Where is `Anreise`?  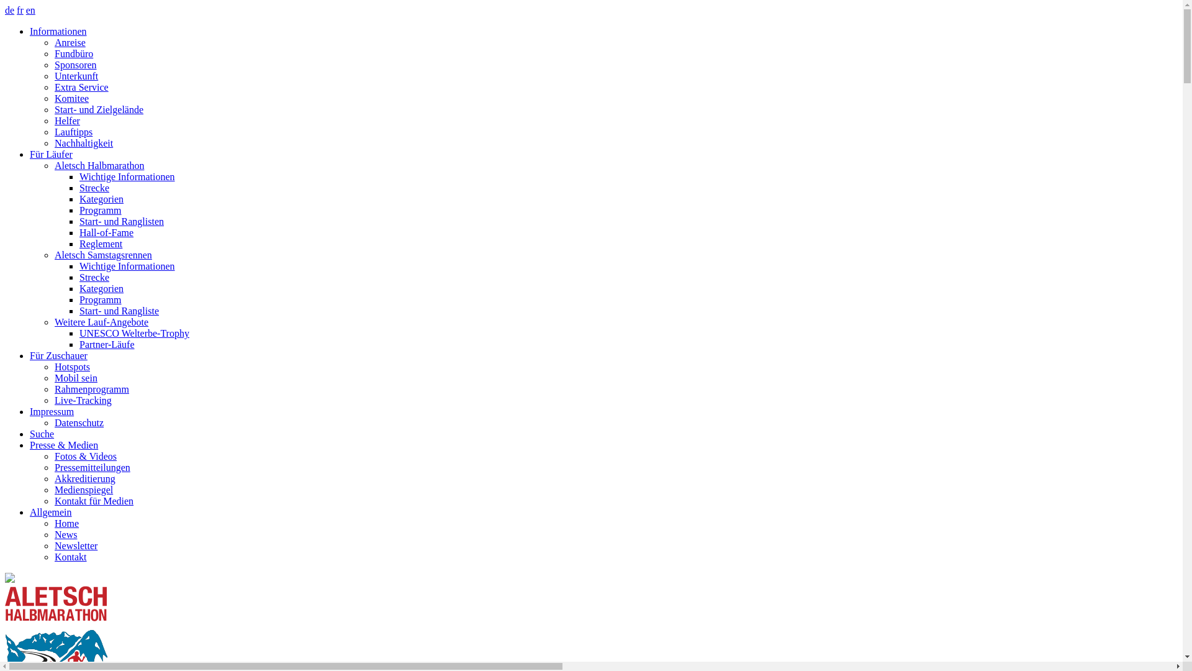
Anreise is located at coordinates (70, 42).